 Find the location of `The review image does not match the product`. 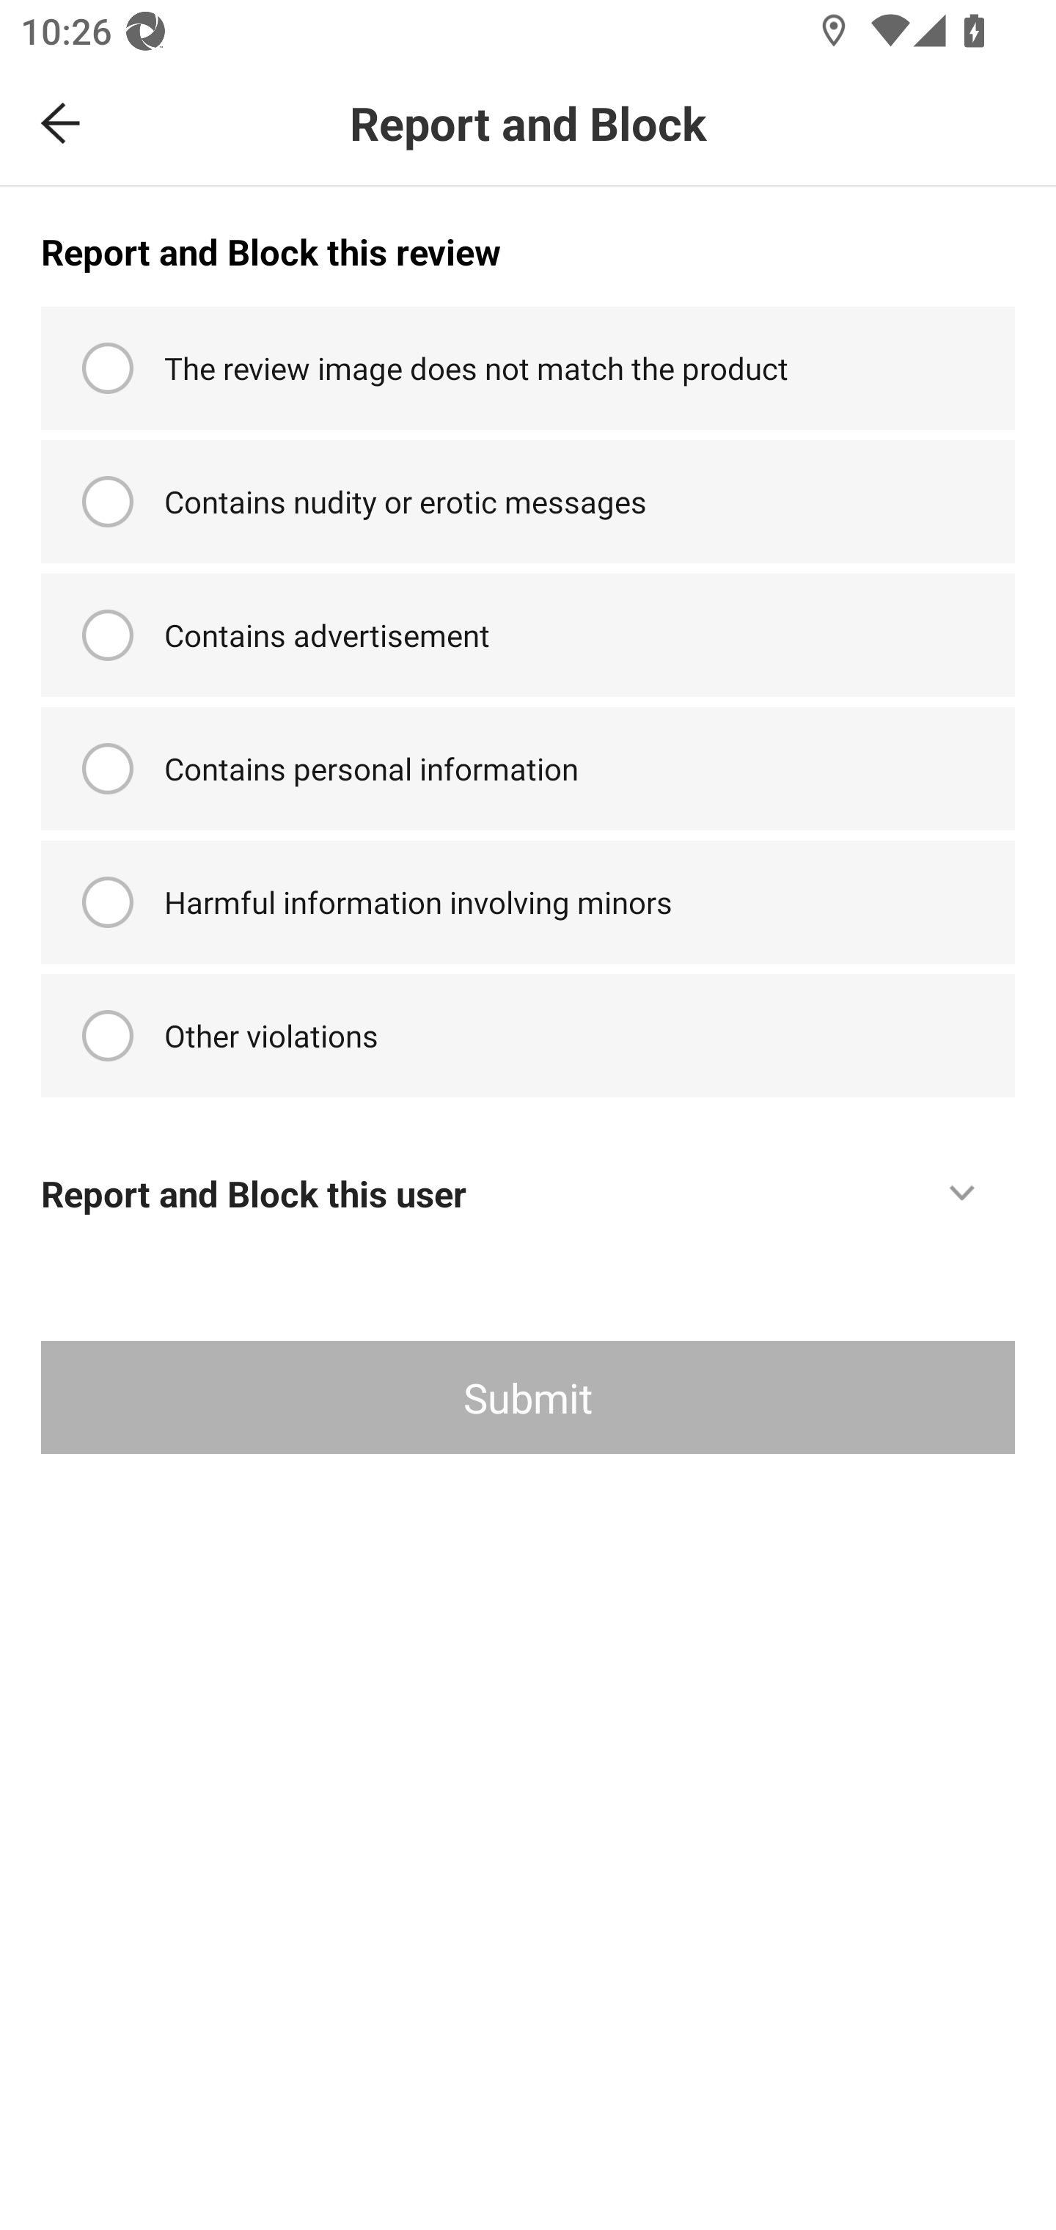

The review image does not match the product is located at coordinates (528, 368).